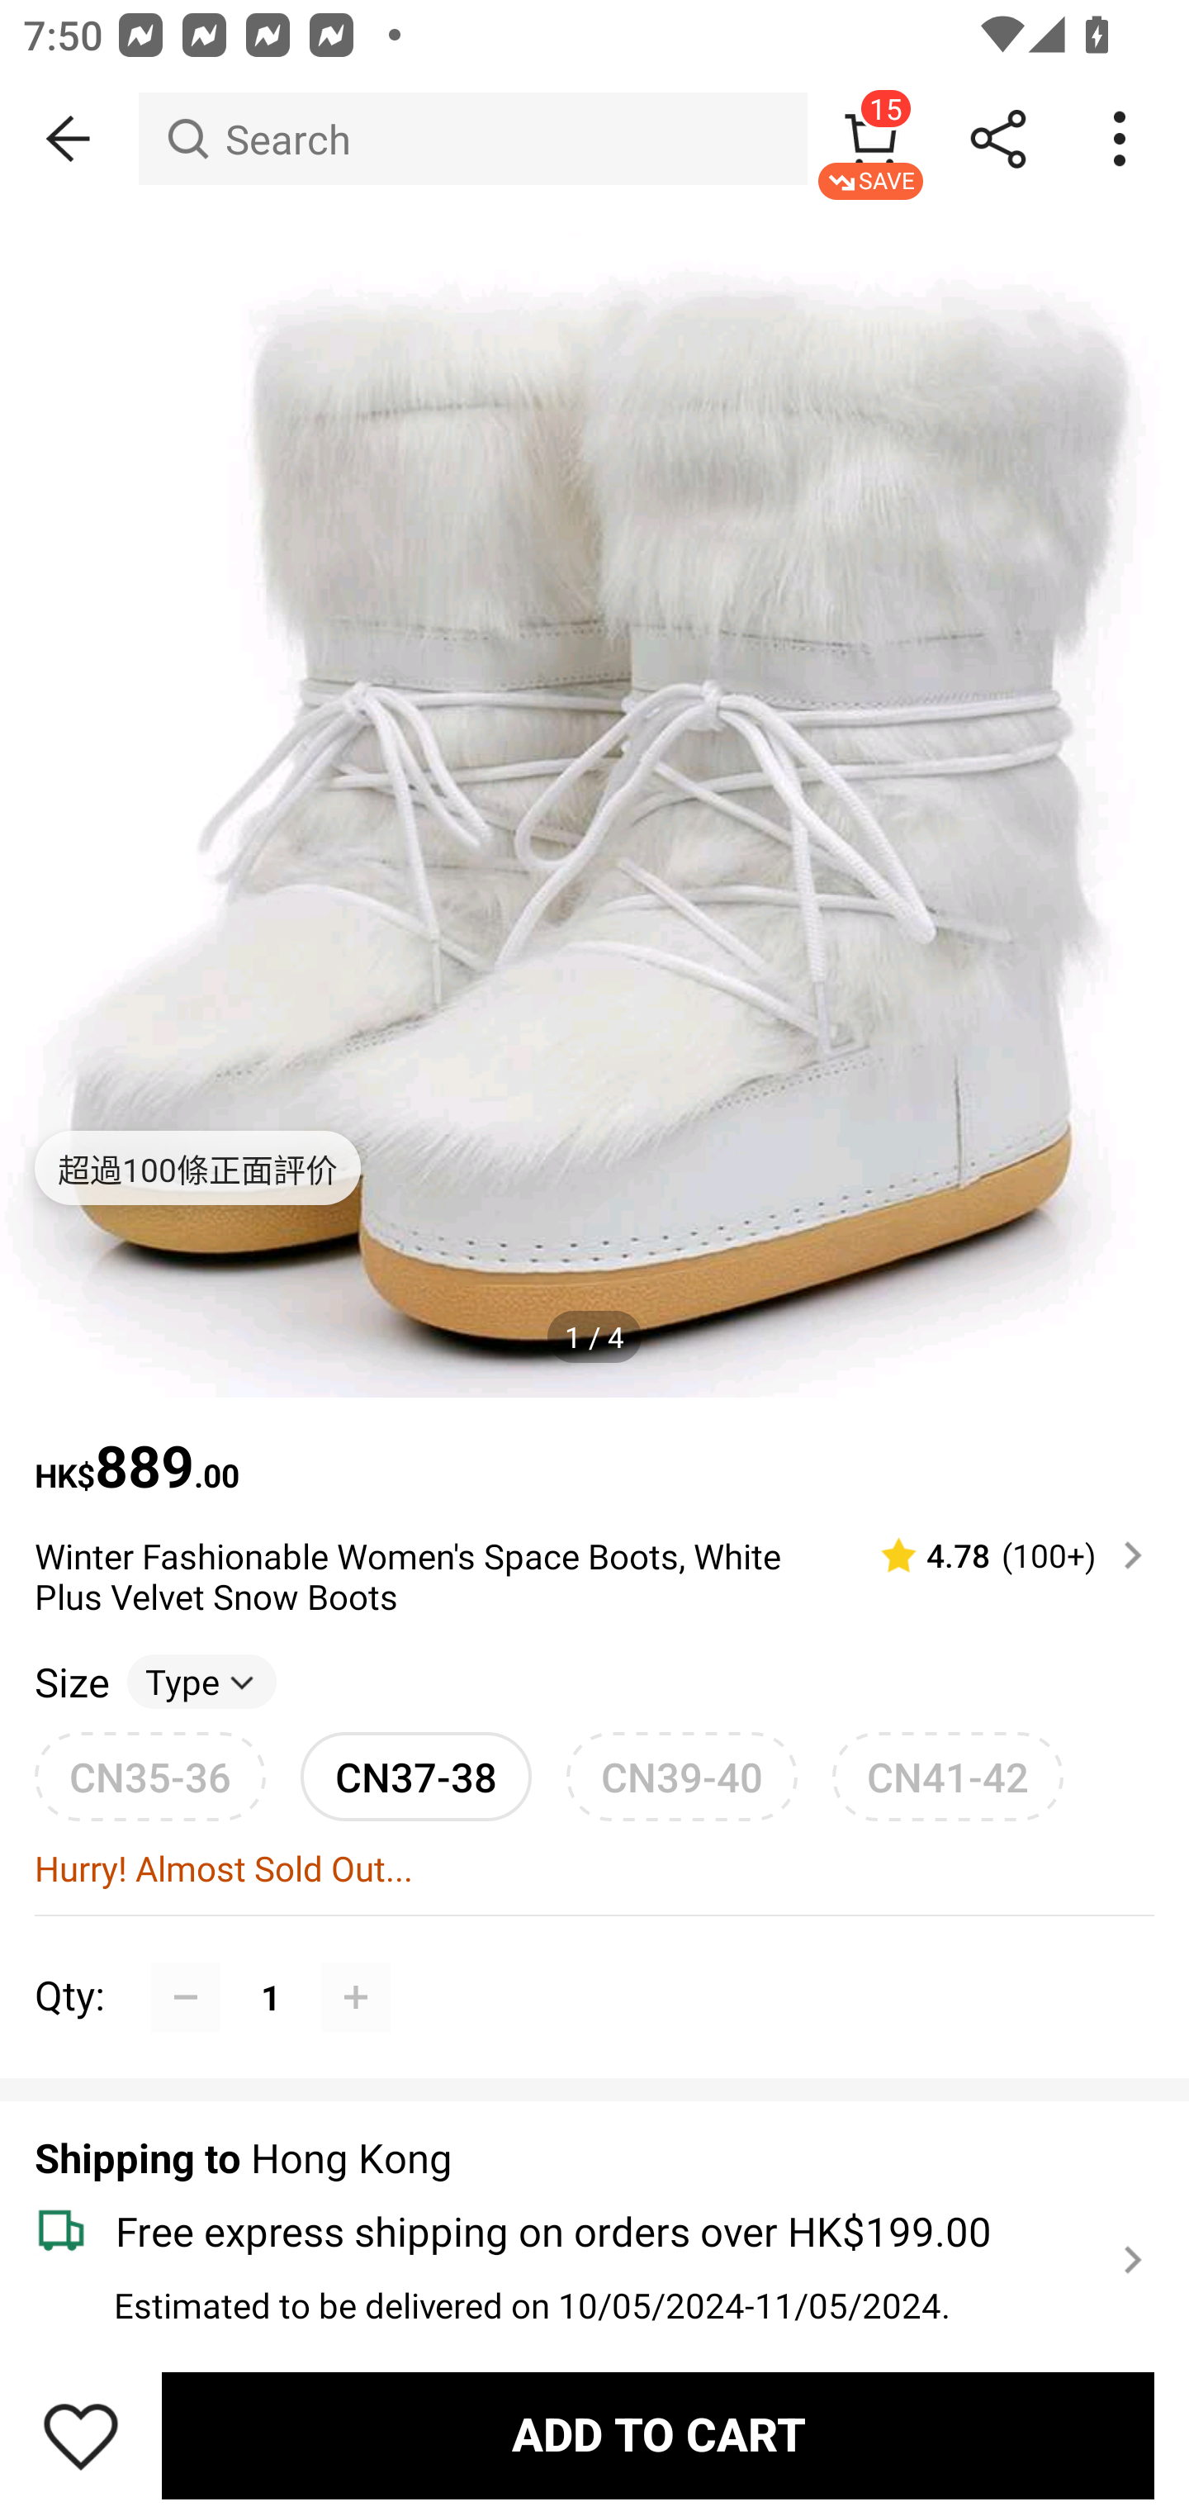 The image size is (1189, 2511). What do you see at coordinates (657, 2435) in the screenshot?
I see `ADD TO CART` at bounding box center [657, 2435].